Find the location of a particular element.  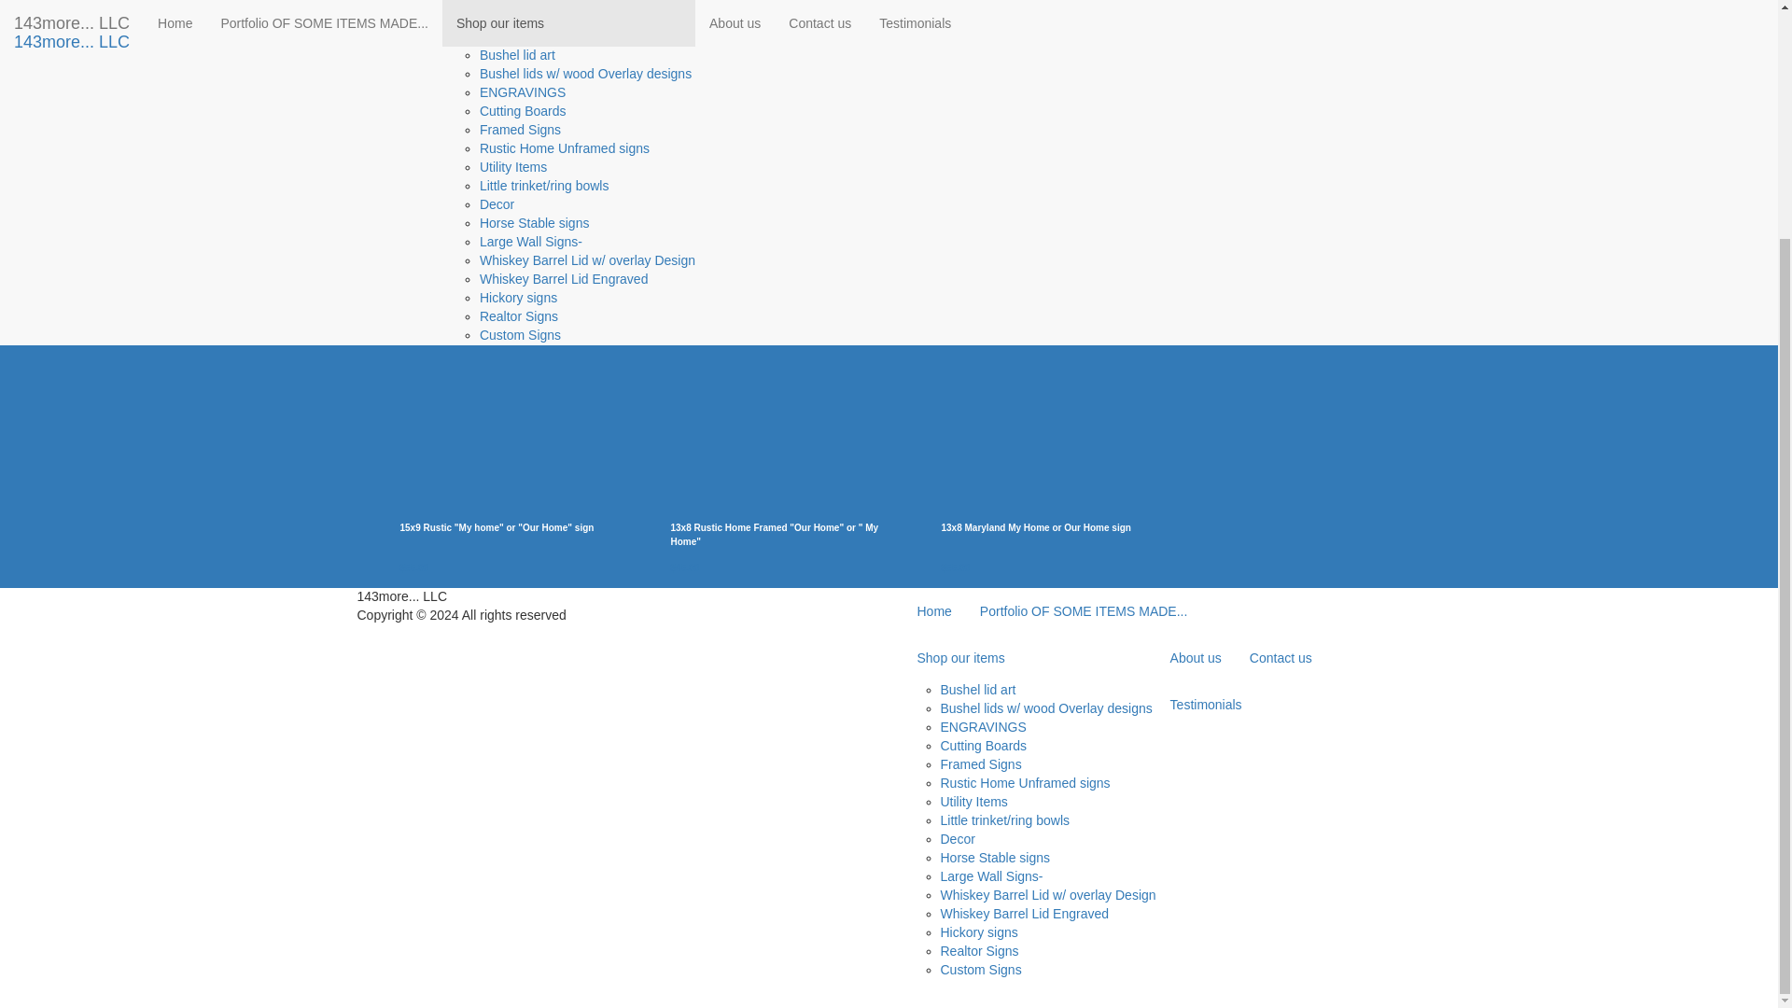

Hickory signs is located at coordinates (519, 2).